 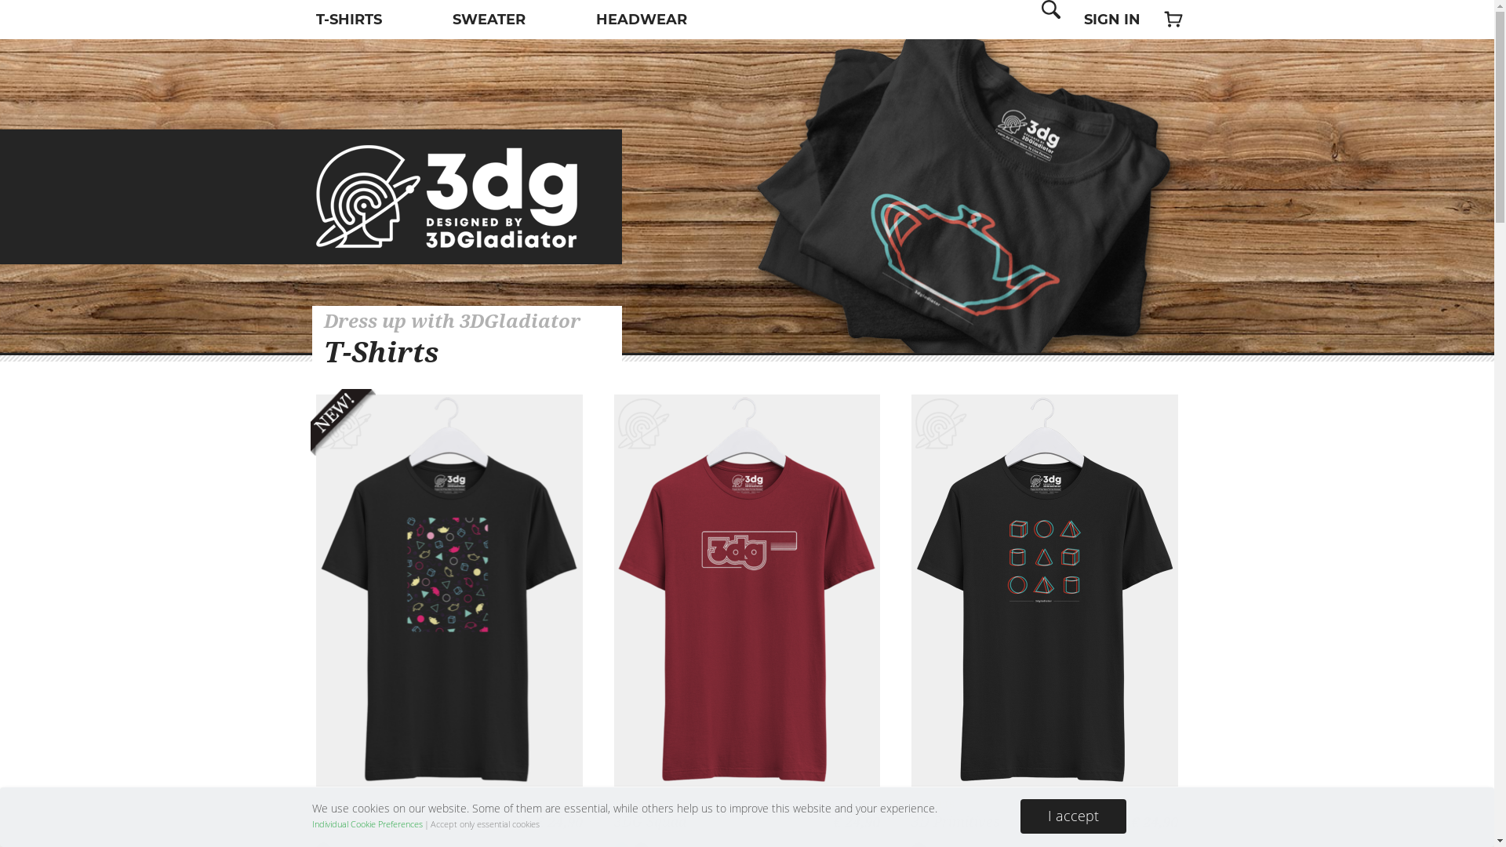 I want to click on 3DG Squad, so click(x=650, y=822).